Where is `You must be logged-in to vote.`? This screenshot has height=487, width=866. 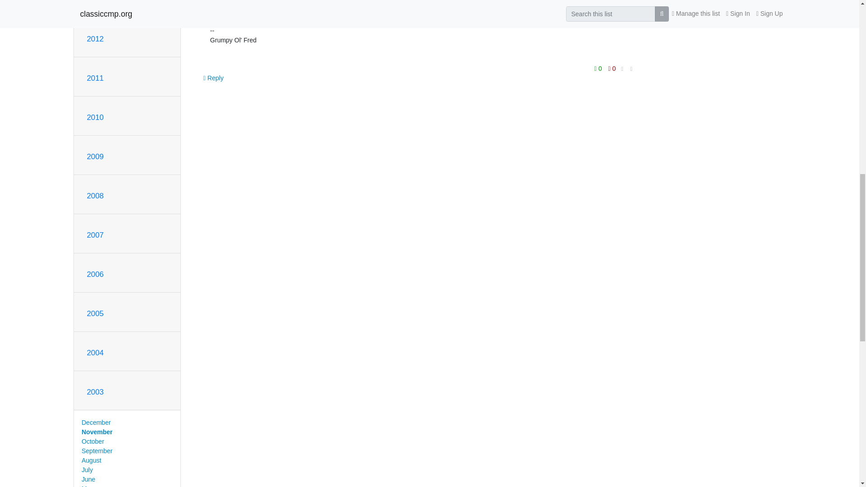 You must be logged-in to vote. is located at coordinates (599, 69).